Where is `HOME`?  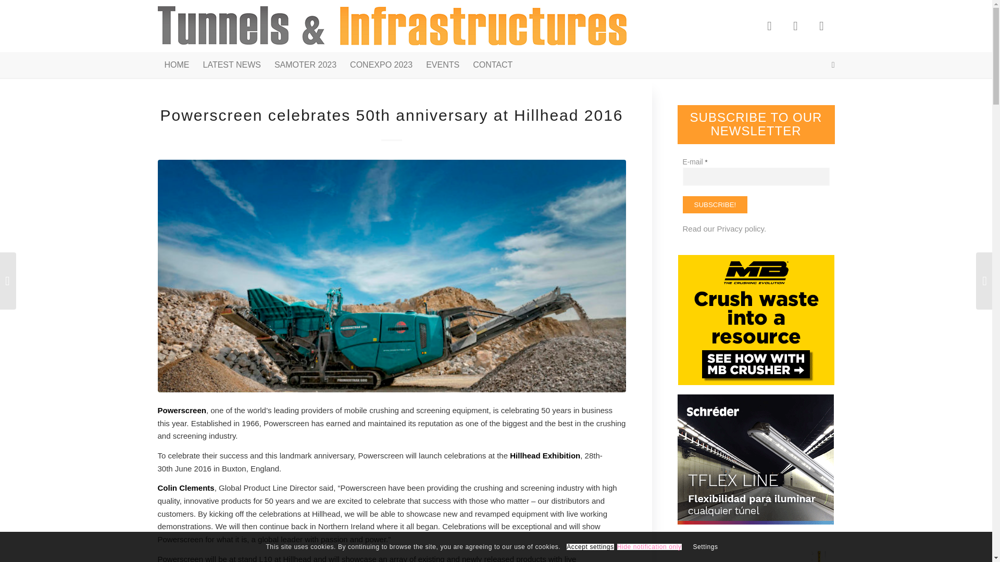 HOME is located at coordinates (176, 65).